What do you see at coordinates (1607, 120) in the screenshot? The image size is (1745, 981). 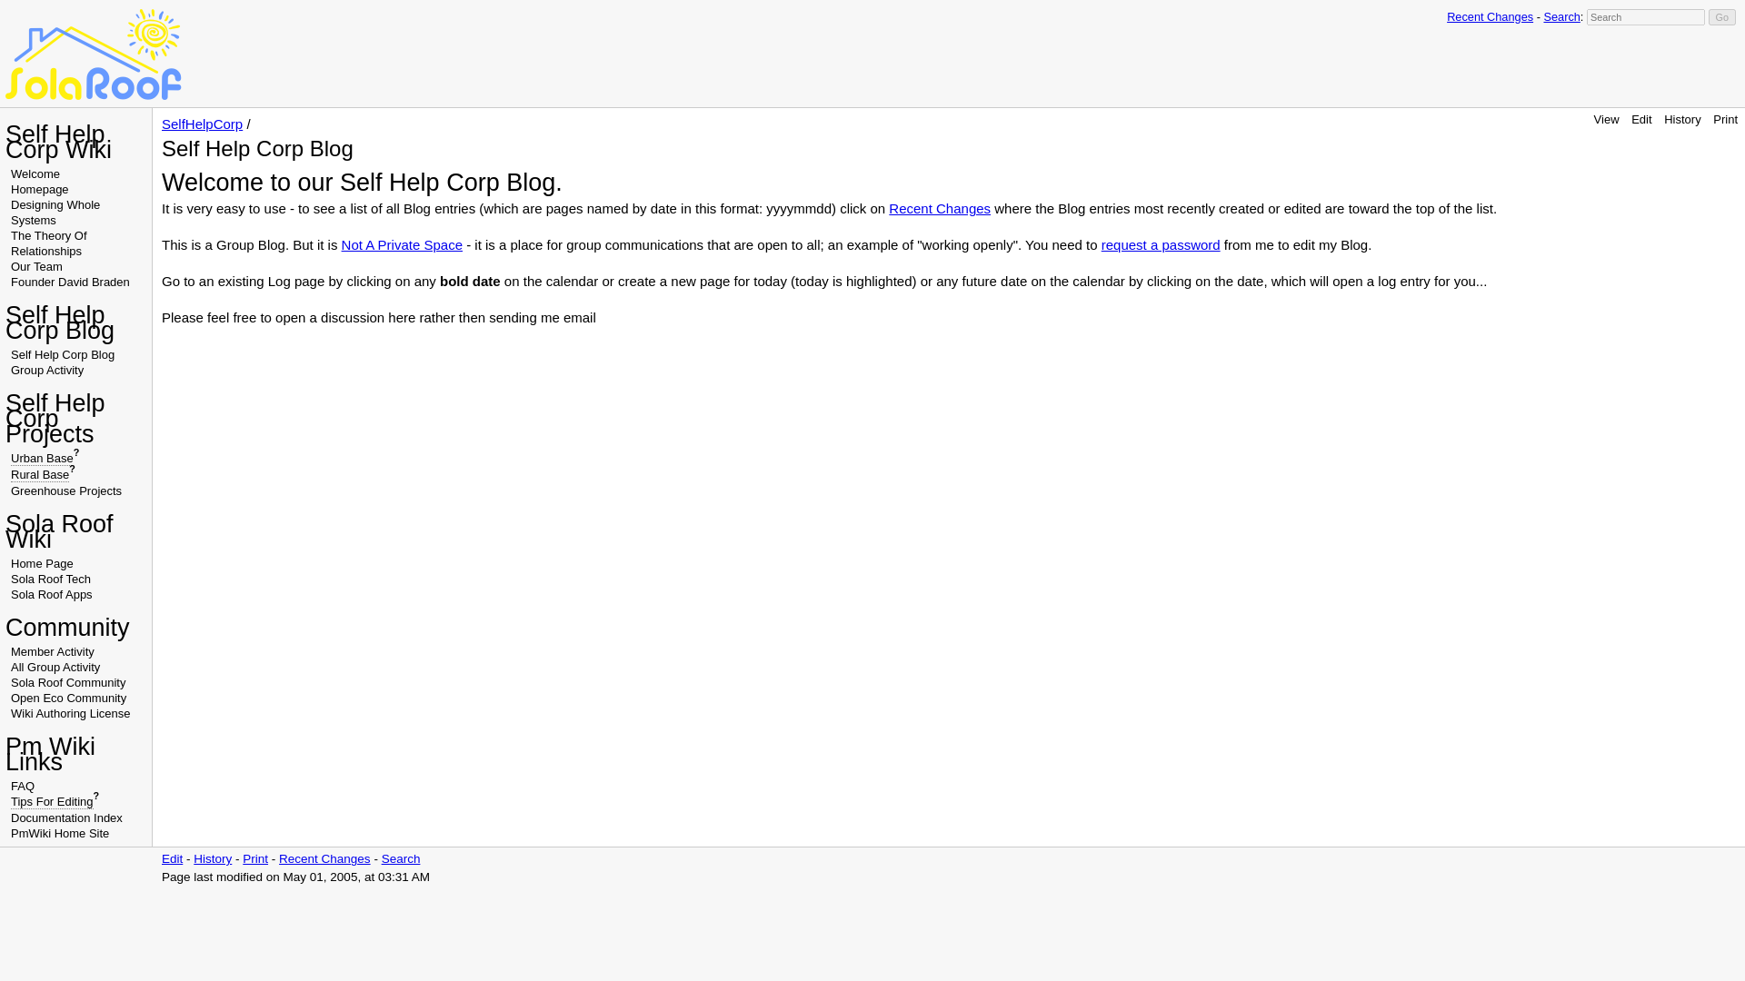 I see `View` at bounding box center [1607, 120].